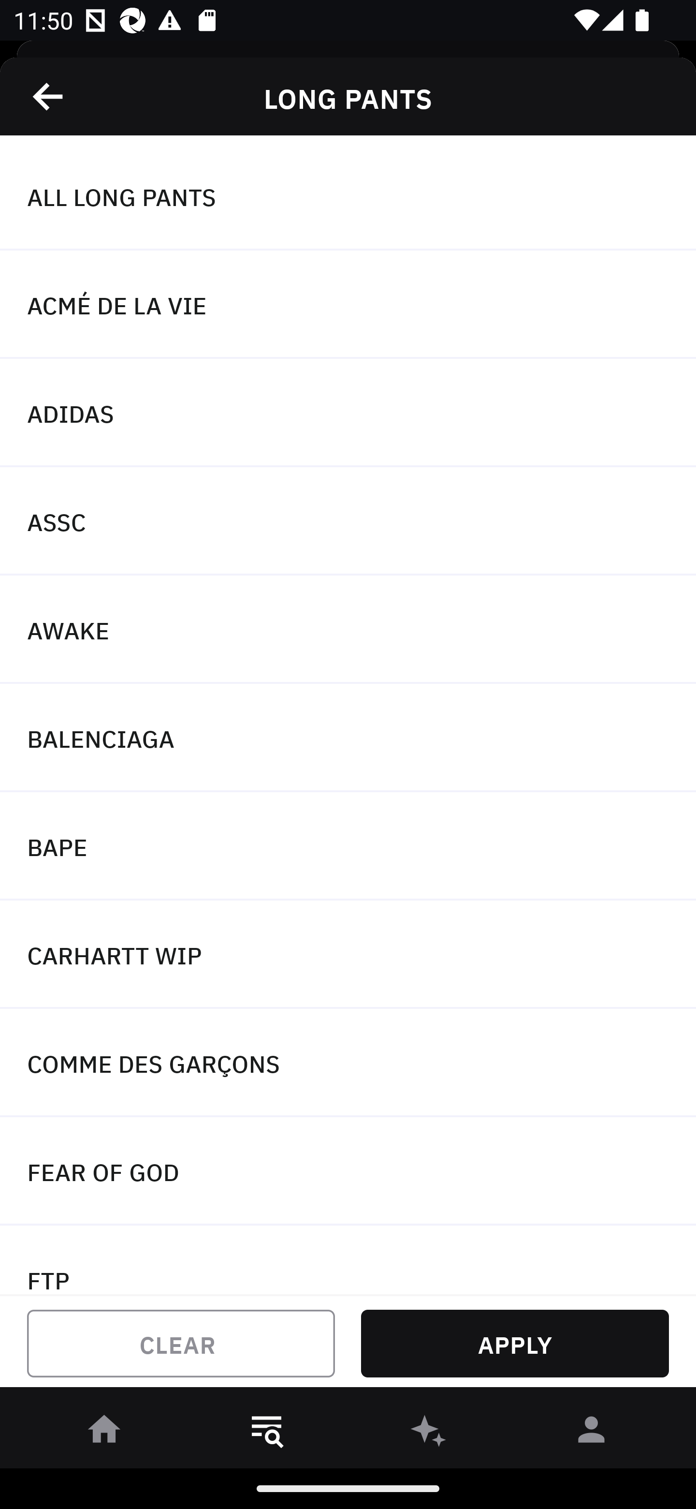 The width and height of the screenshot is (696, 1509). I want to click on AWAKE, so click(348, 629).